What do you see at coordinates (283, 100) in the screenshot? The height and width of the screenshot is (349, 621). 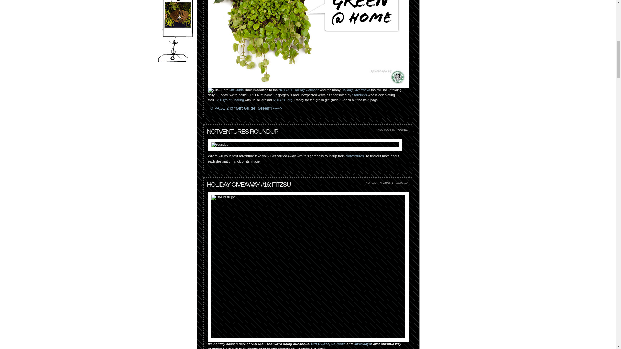 I see `NOTCOT.org` at bounding box center [283, 100].